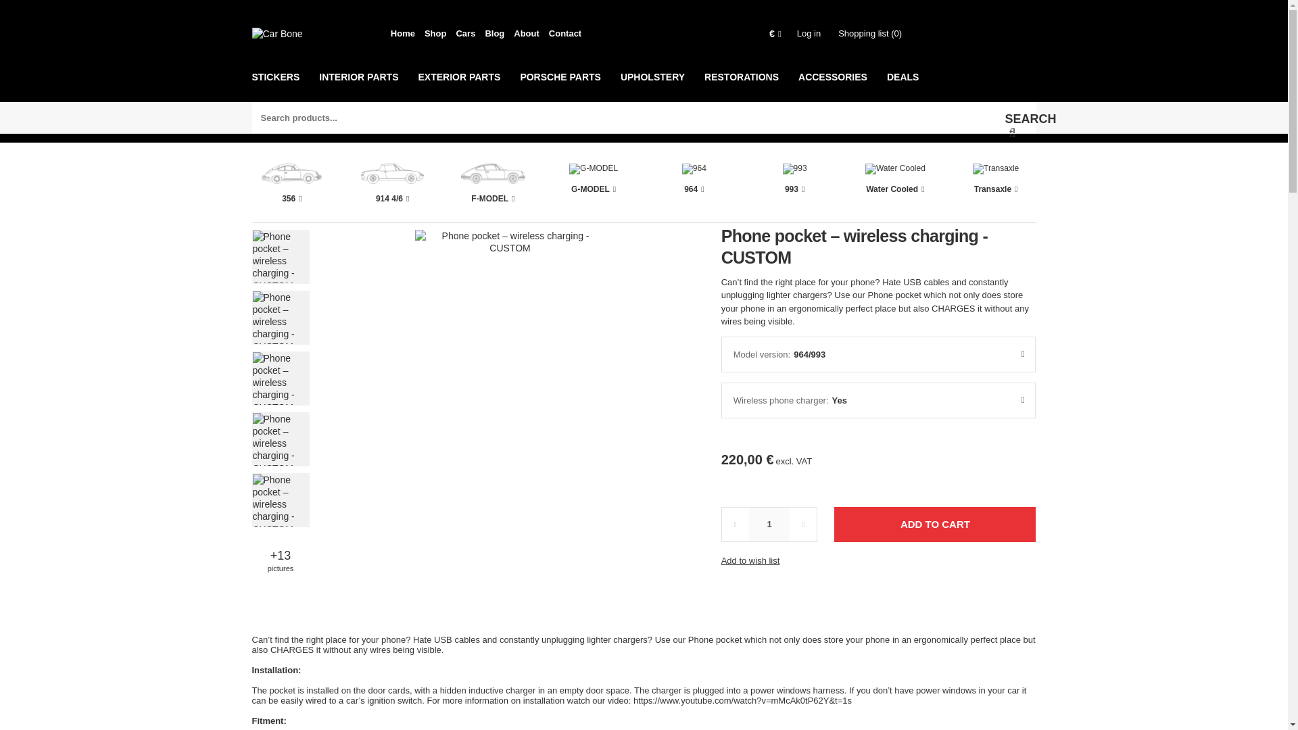 The height and width of the screenshot is (730, 1298). What do you see at coordinates (402, 34) in the screenshot?
I see `Home` at bounding box center [402, 34].